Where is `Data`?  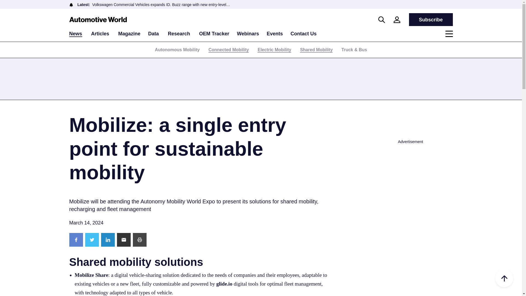 Data is located at coordinates (153, 33).